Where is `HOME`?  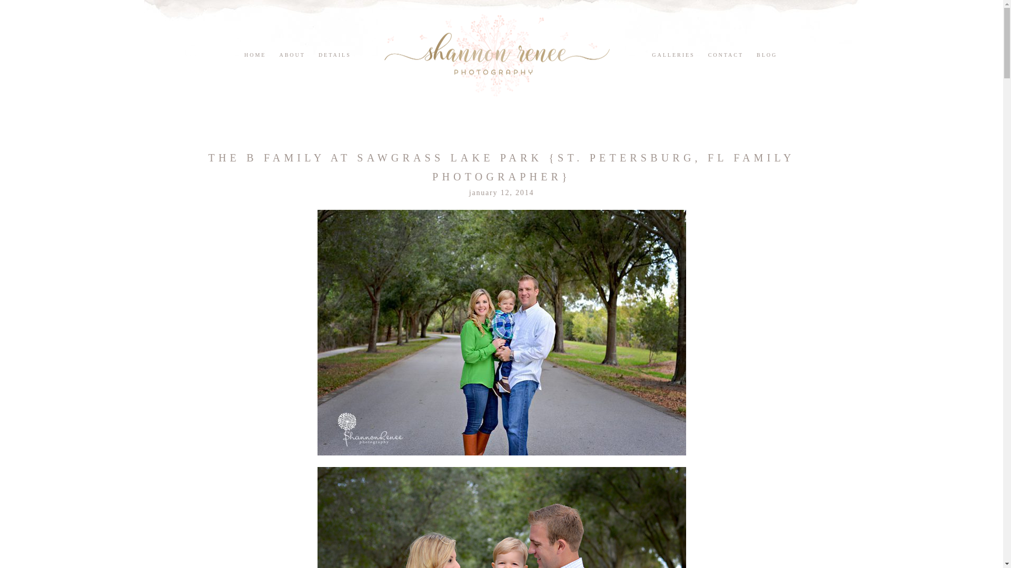
HOME is located at coordinates (255, 55).